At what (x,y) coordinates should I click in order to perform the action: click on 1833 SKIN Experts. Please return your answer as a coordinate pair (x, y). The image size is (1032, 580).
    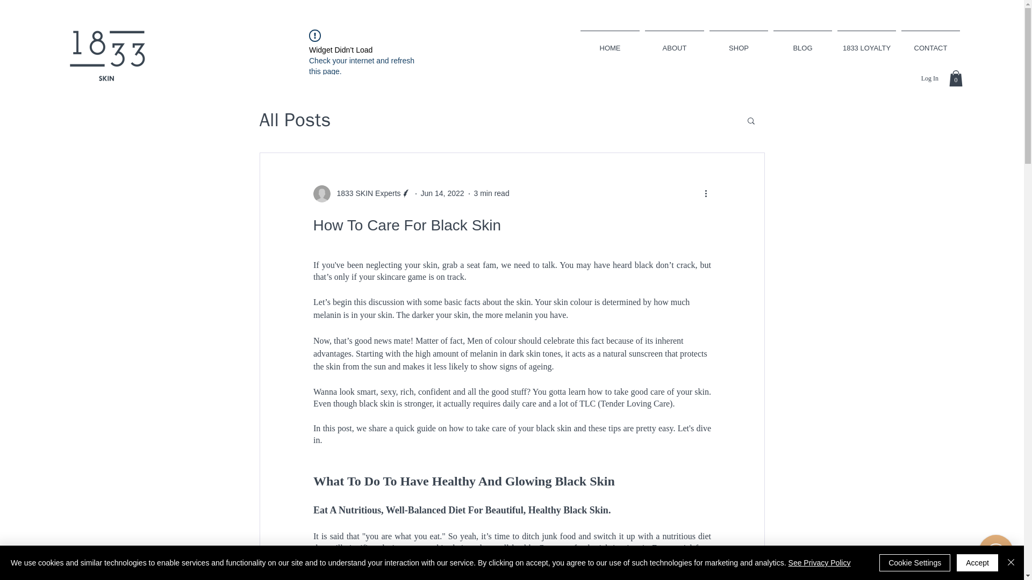
    Looking at the image, I should click on (365, 193).